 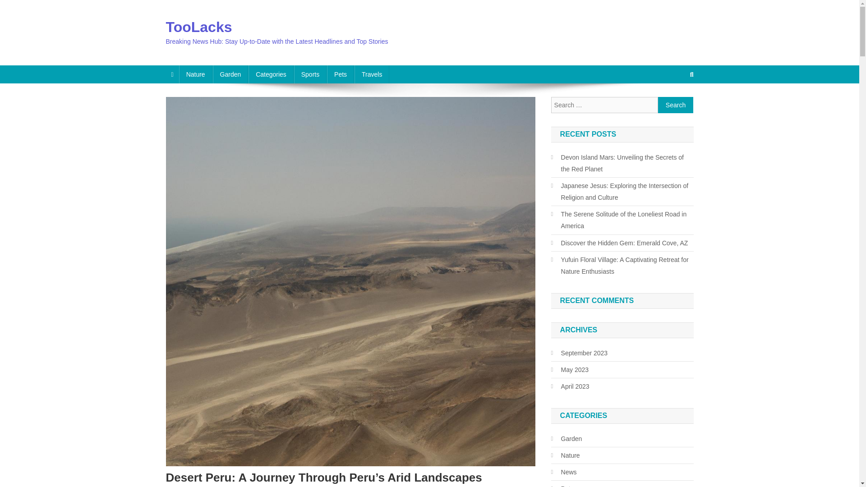 What do you see at coordinates (341, 74) in the screenshot?
I see `Pets` at bounding box center [341, 74].